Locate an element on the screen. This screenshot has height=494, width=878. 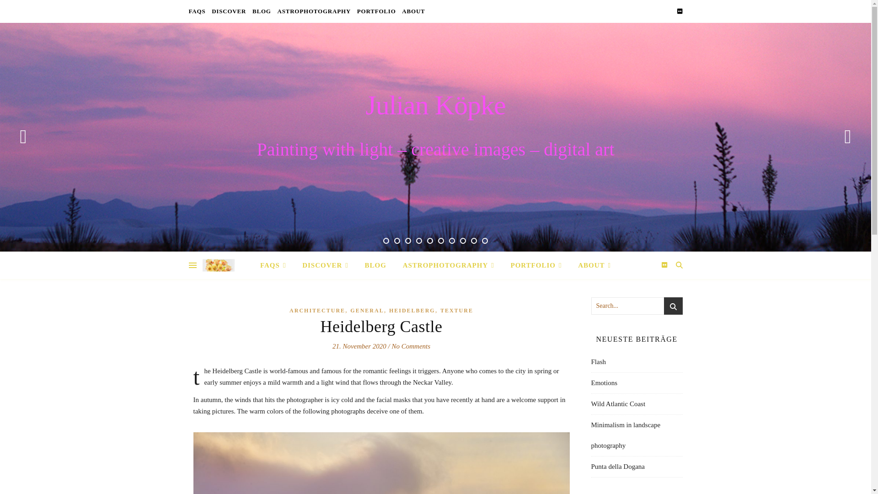
DISCOVER is located at coordinates (229, 11).